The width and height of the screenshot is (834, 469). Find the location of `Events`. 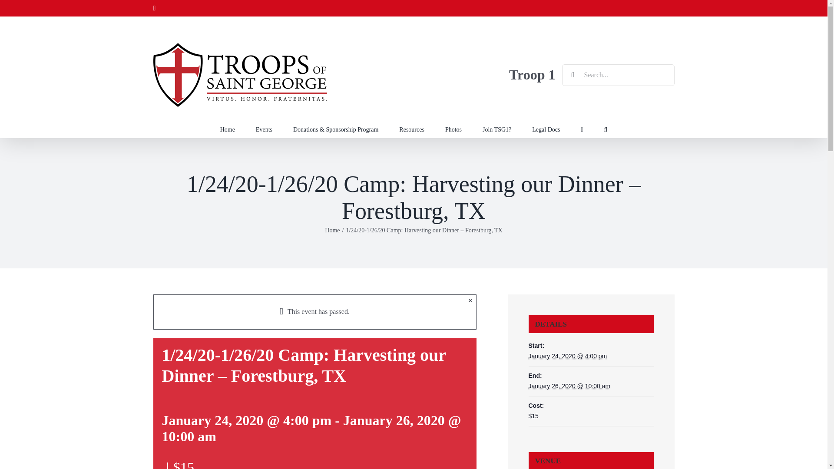

Events is located at coordinates (264, 129).